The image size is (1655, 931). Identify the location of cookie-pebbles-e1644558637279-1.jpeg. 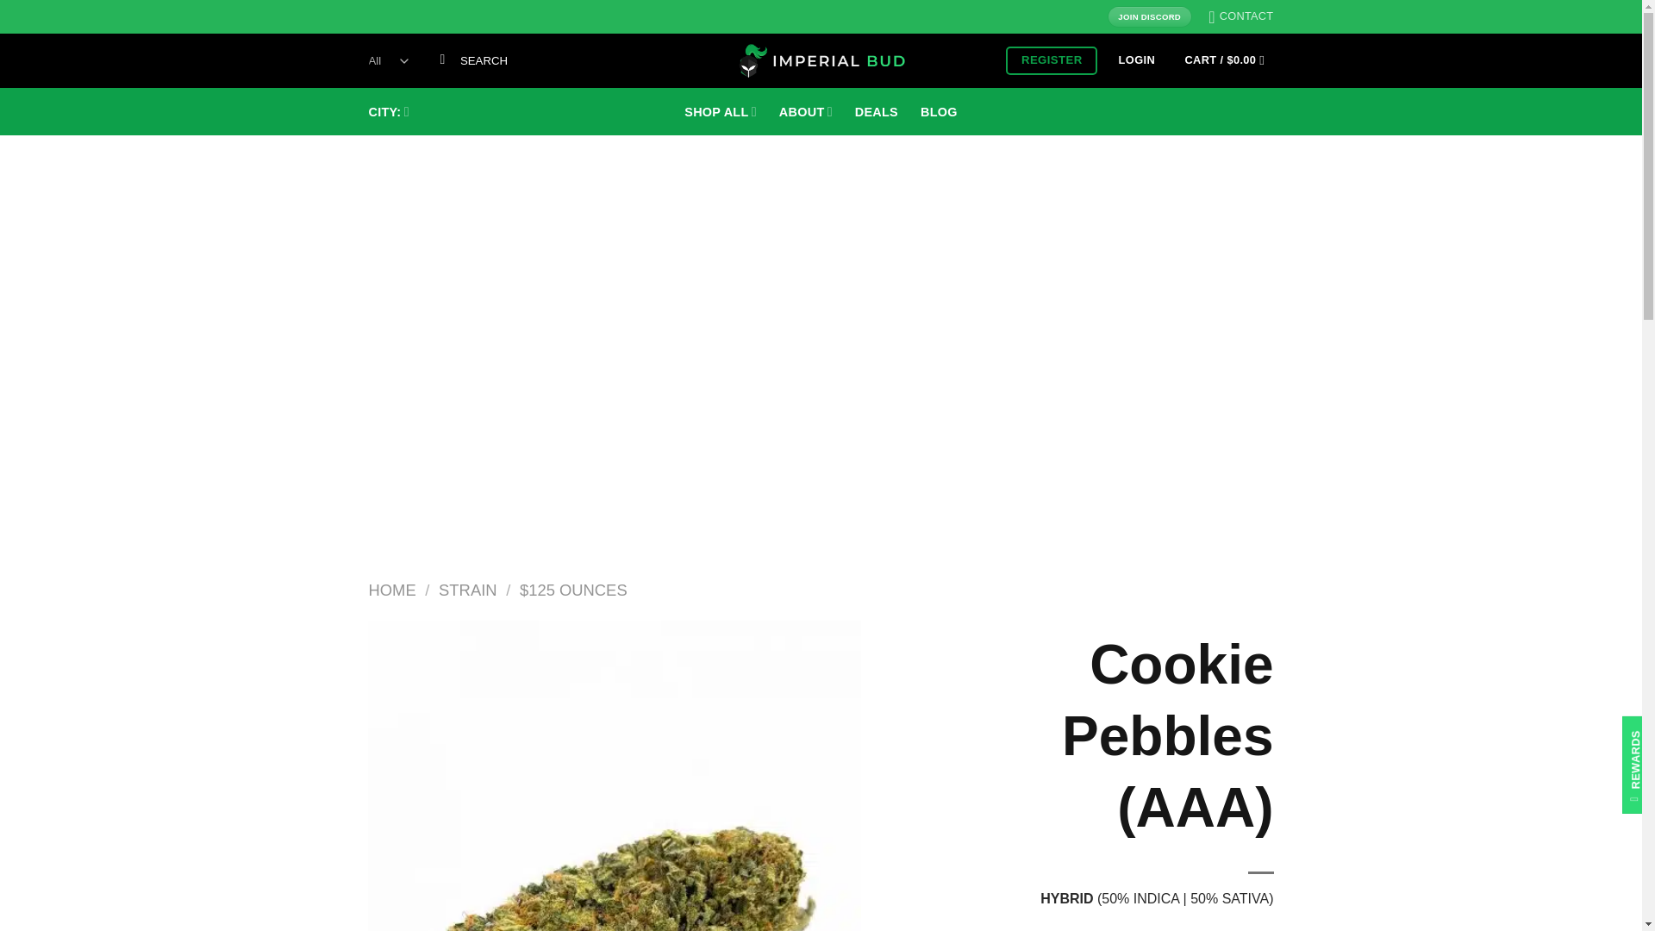
(614, 776).